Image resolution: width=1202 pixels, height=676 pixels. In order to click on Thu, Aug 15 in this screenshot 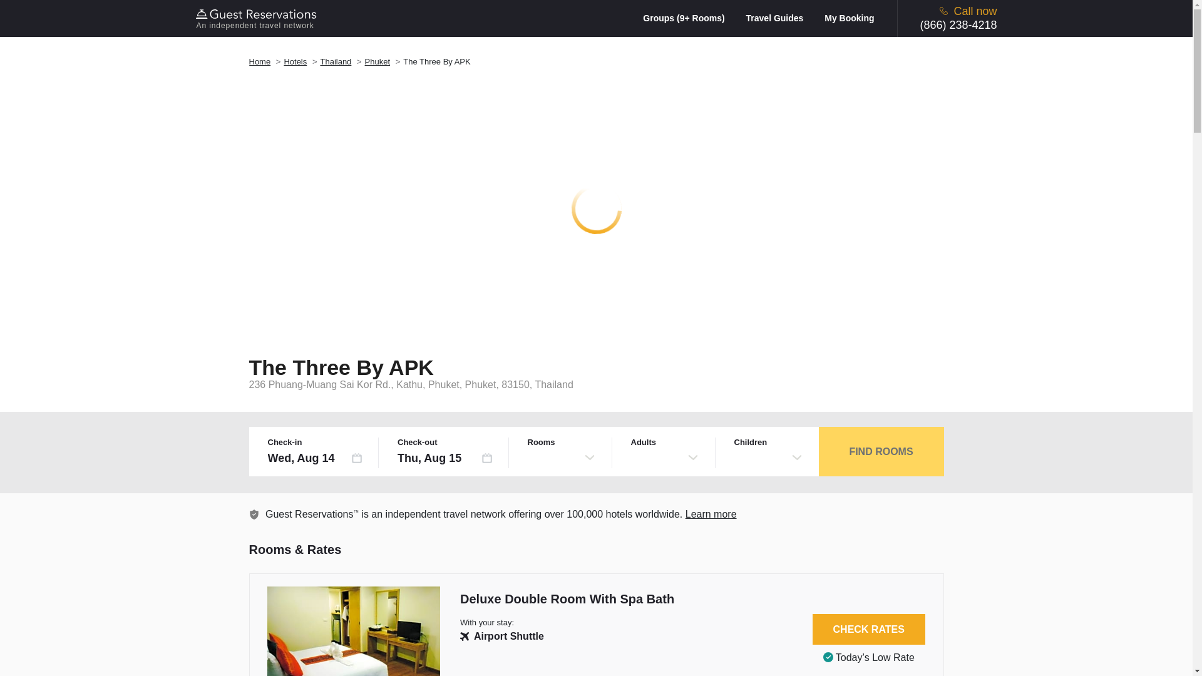, I will do `click(445, 458)`.